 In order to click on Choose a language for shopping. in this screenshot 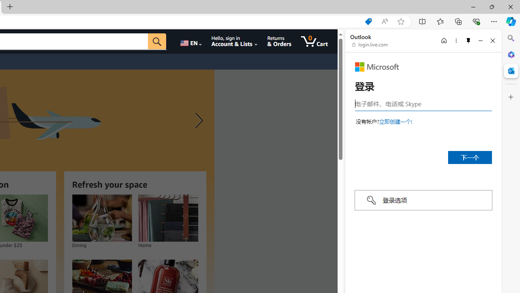, I will do `click(190, 42)`.